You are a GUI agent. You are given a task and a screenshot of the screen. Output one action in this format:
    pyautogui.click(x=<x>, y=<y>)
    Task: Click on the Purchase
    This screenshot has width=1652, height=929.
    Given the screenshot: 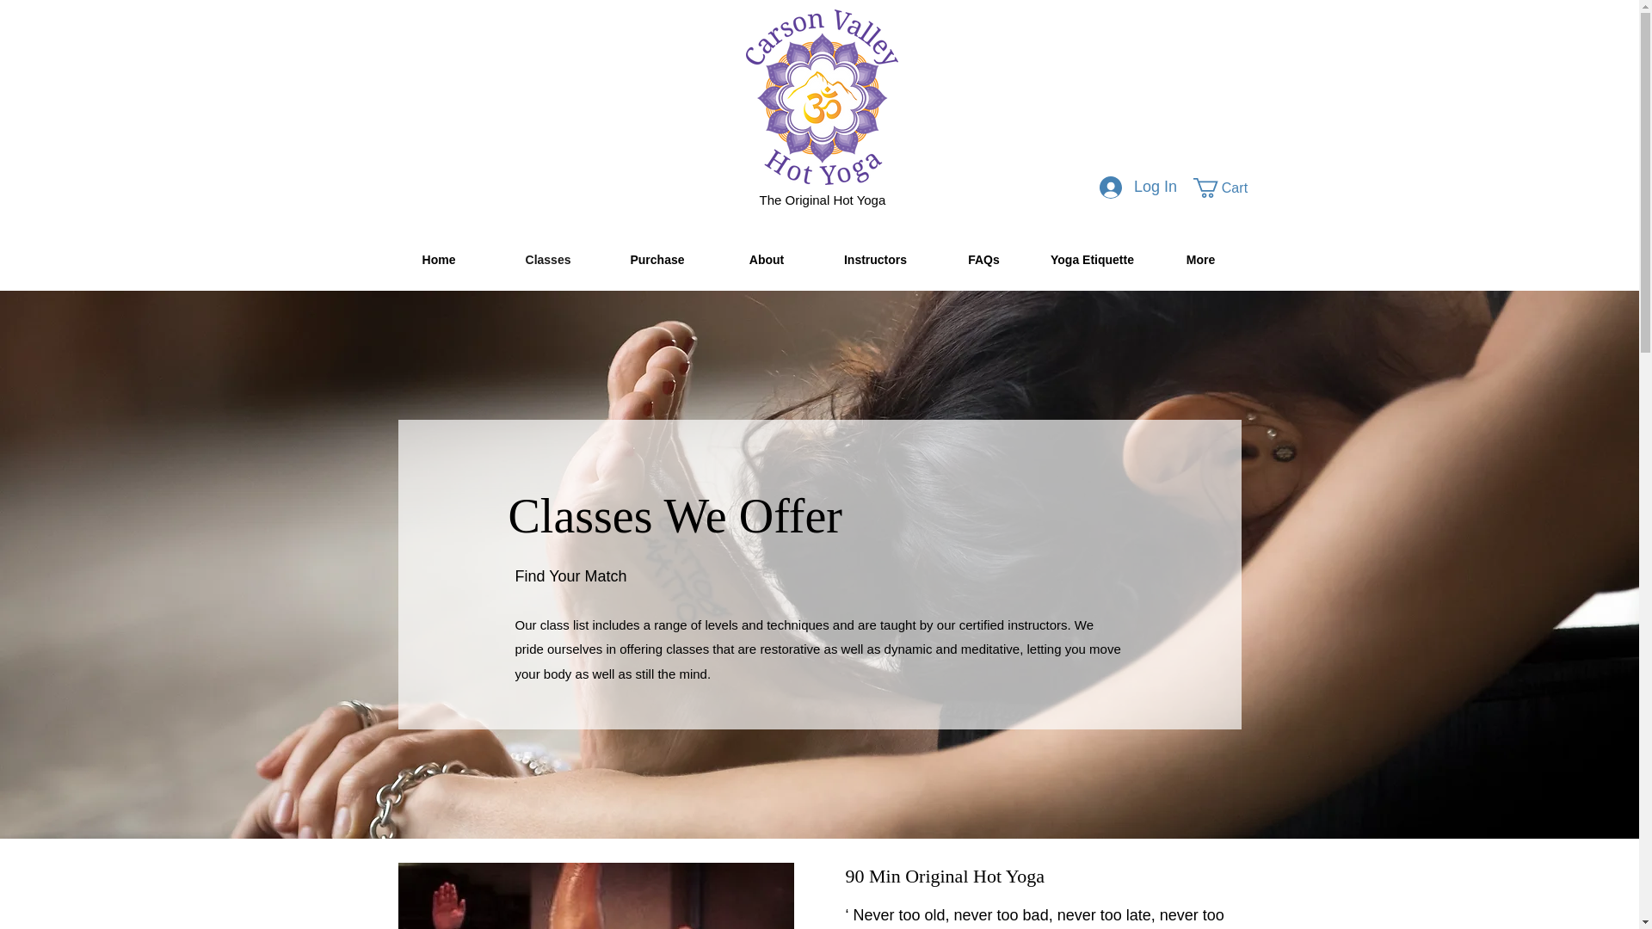 What is the action you would take?
    pyautogui.click(x=657, y=260)
    